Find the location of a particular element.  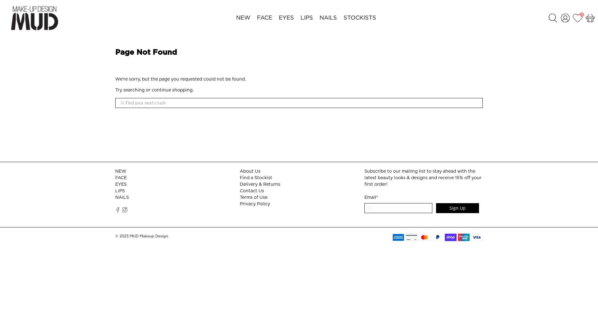

NEW is located at coordinates (121, 171).